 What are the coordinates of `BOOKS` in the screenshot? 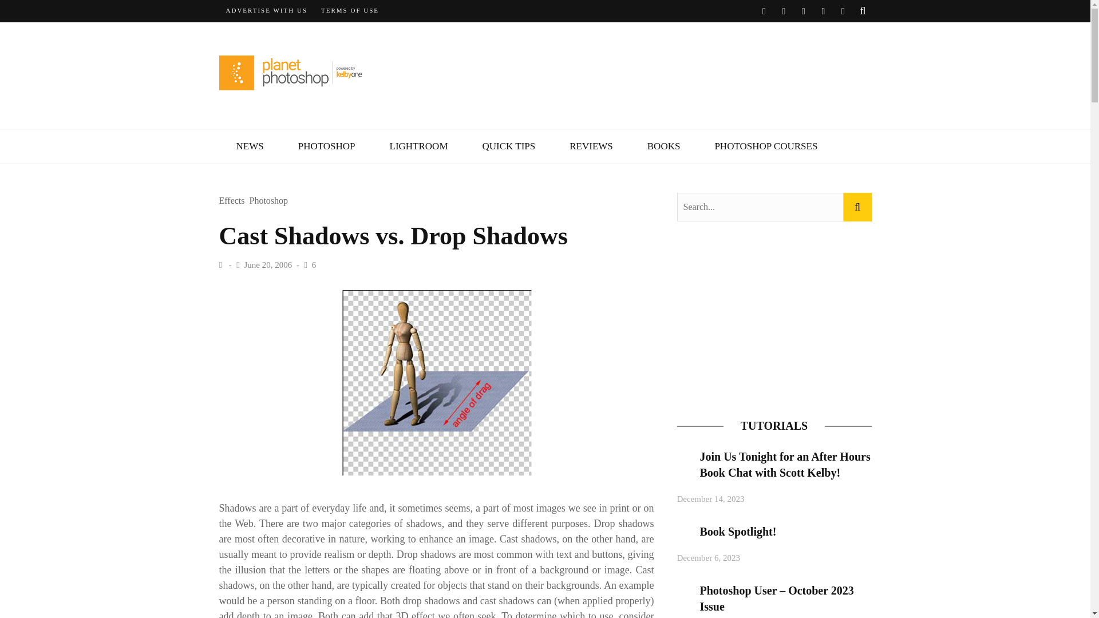 It's located at (664, 146).